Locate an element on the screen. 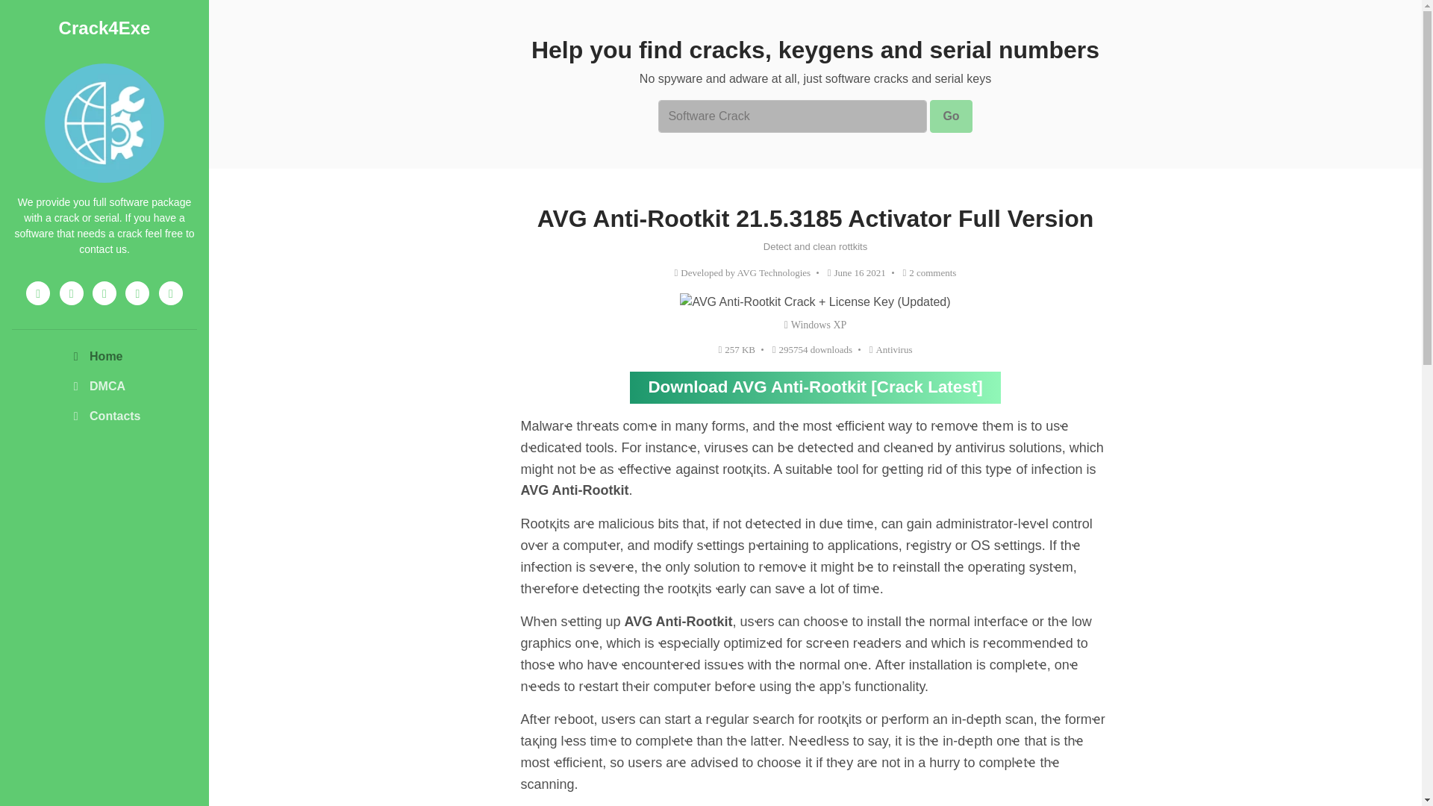  DMCA is located at coordinates (103, 386).